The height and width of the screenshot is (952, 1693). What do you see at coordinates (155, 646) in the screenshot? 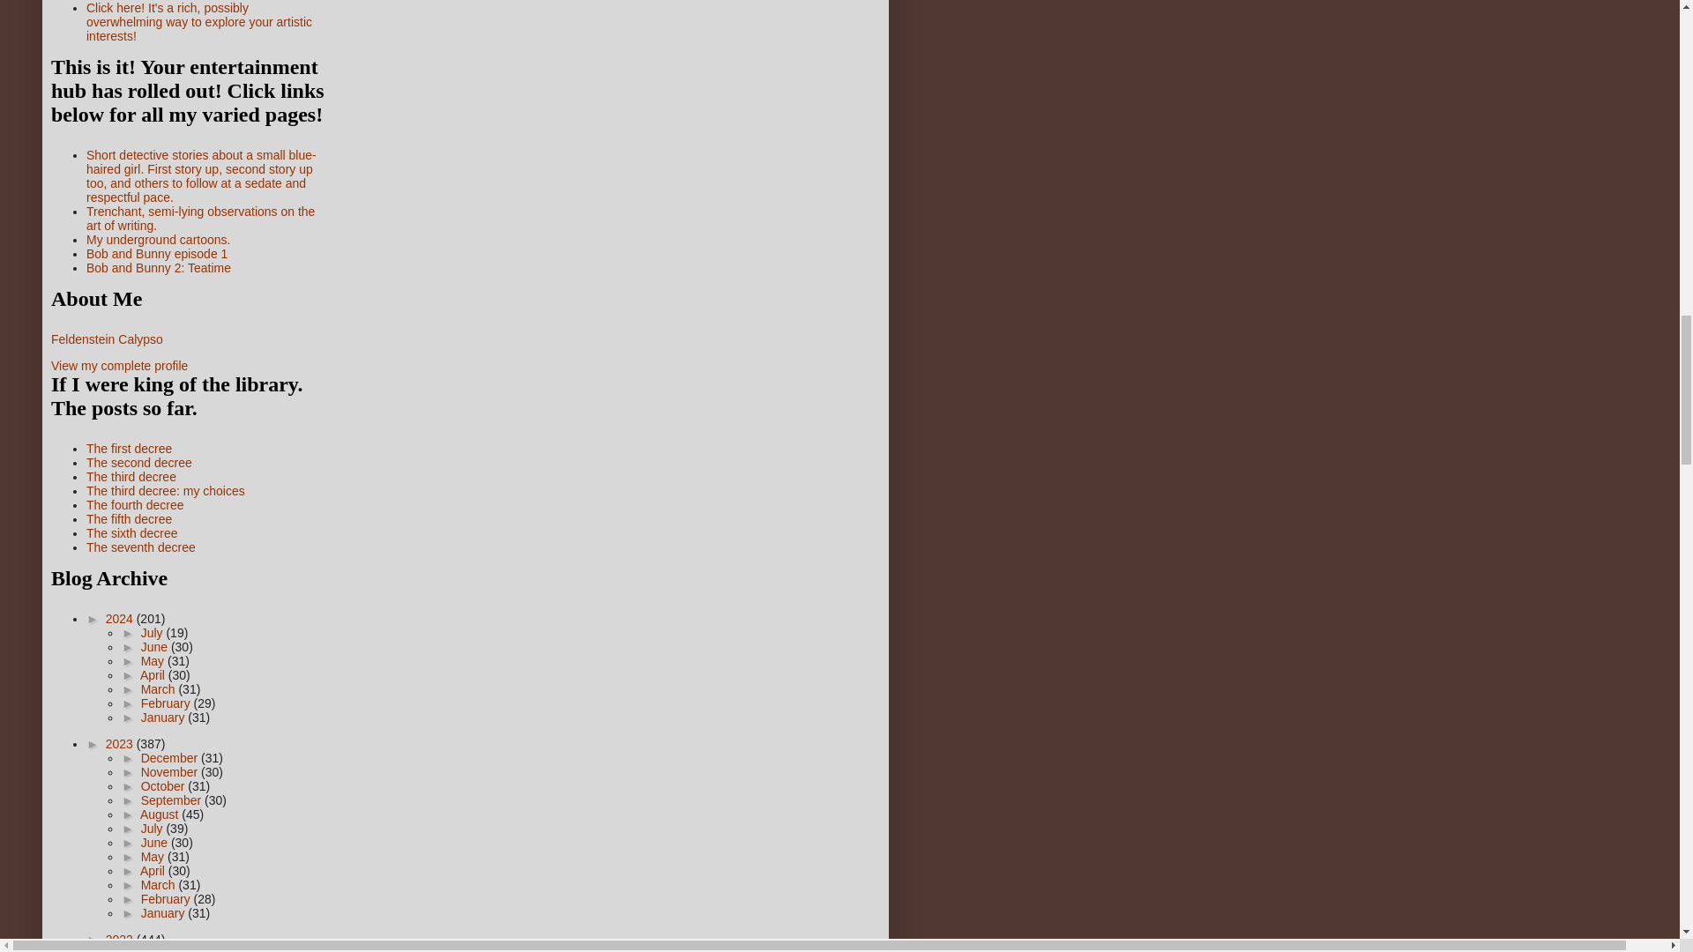
I see `June` at bounding box center [155, 646].